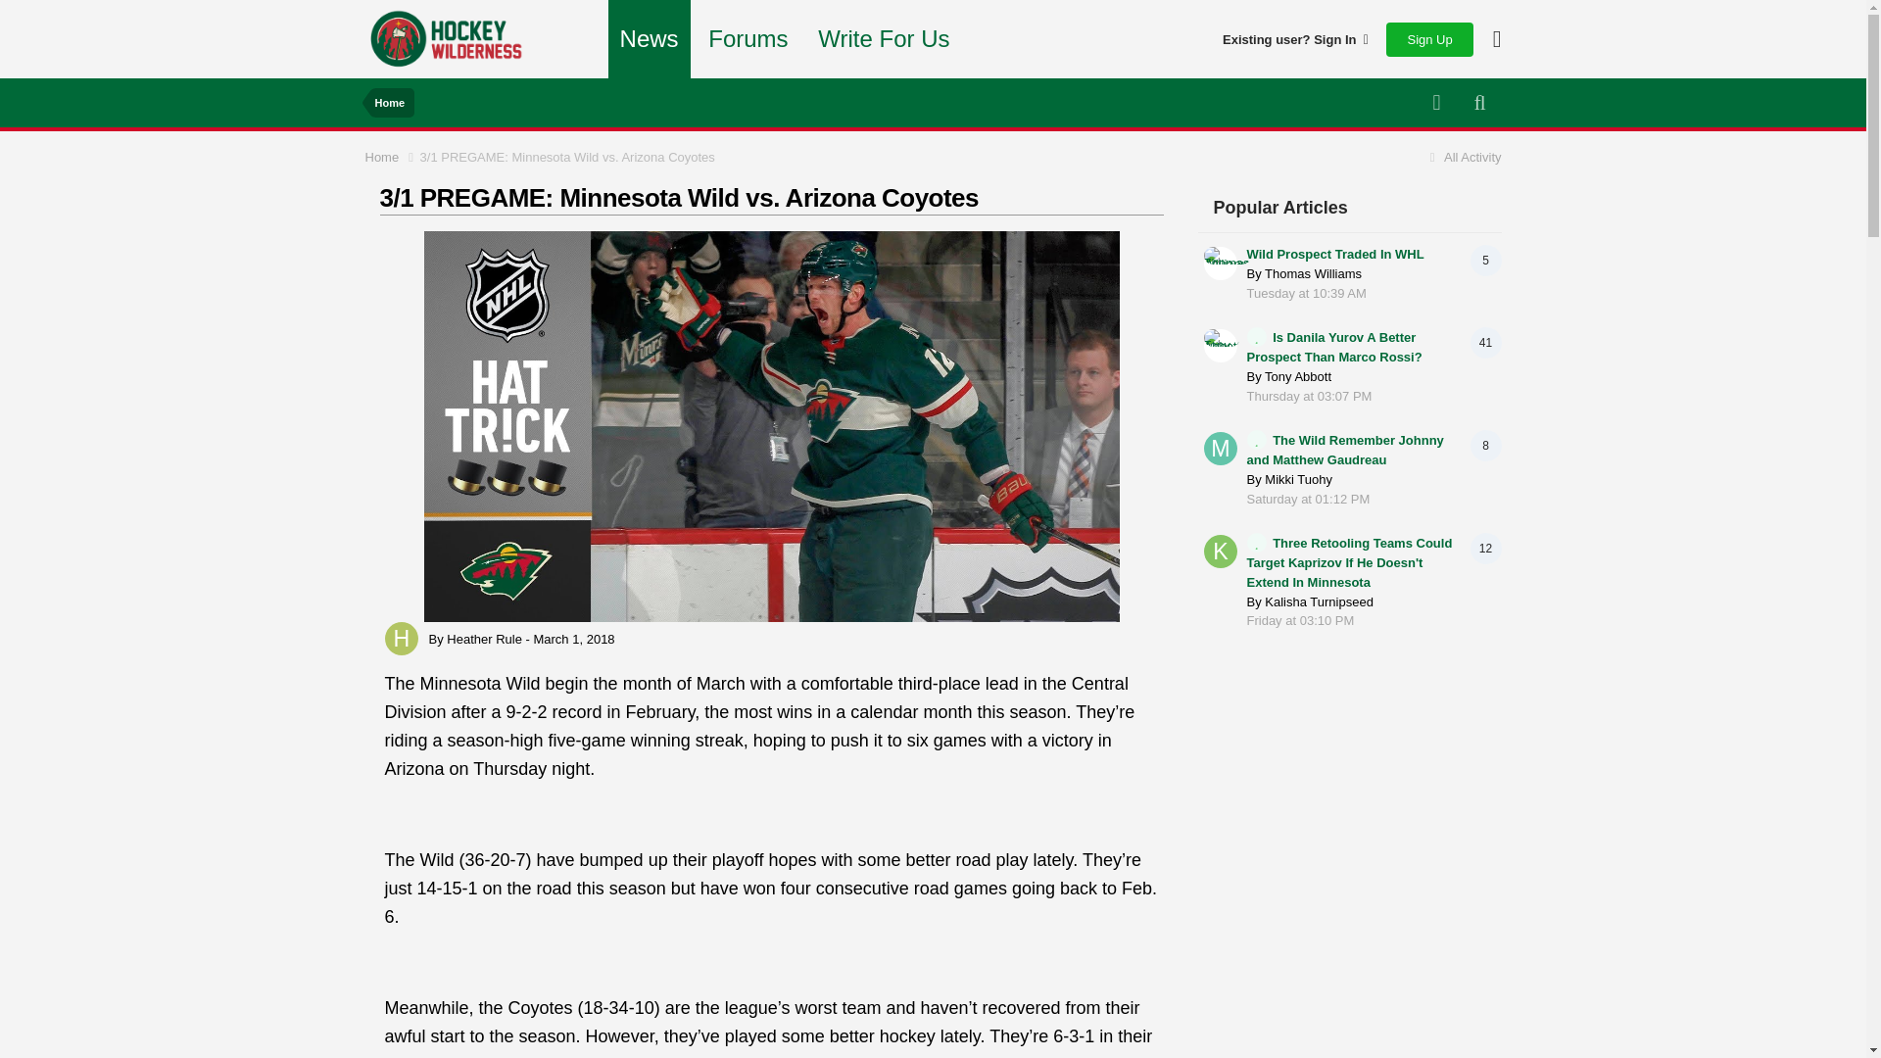 The height and width of the screenshot is (1058, 1881). I want to click on Go to Heather Rule's profile, so click(484, 639).